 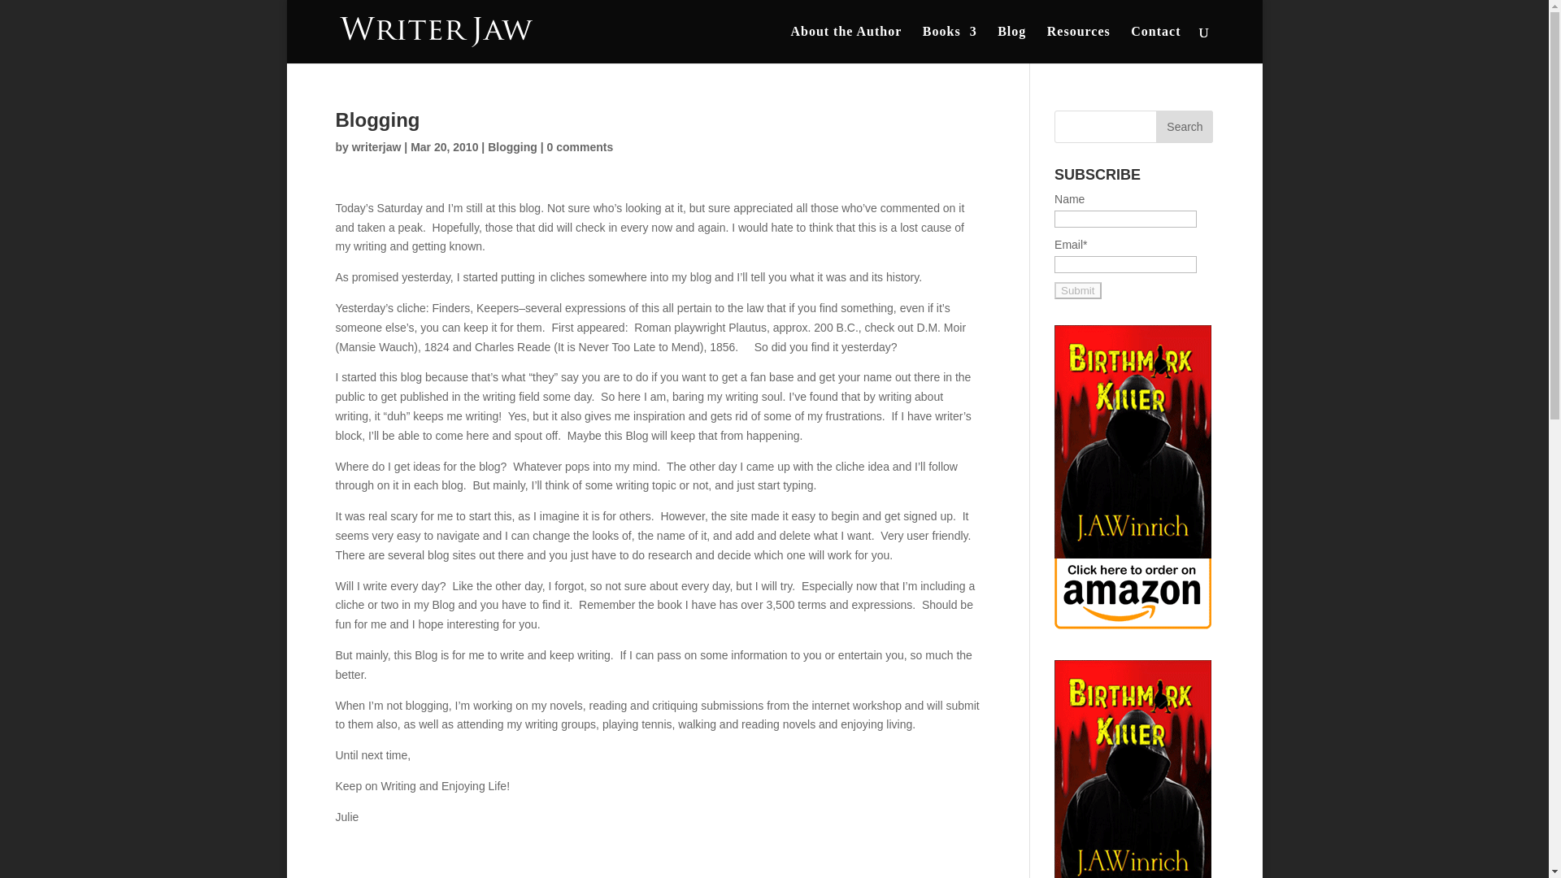 What do you see at coordinates (376, 146) in the screenshot?
I see `writerjaw` at bounding box center [376, 146].